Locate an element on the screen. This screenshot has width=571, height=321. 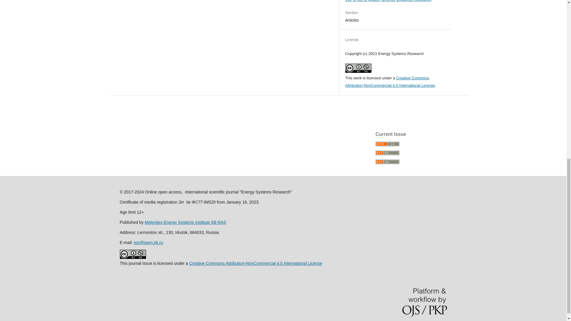
Melentiev Energy Systems Institute SB RAS is located at coordinates (186, 222).